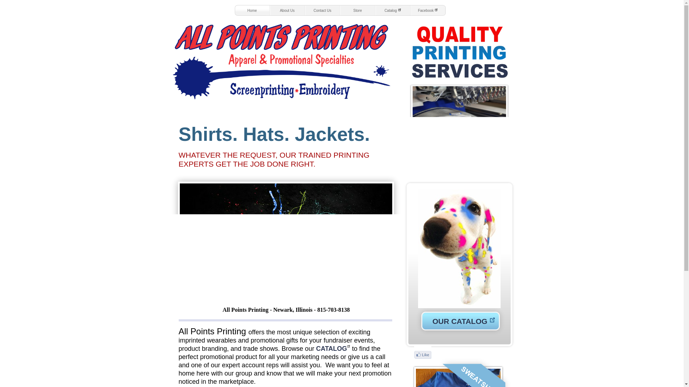 The width and height of the screenshot is (689, 387). I want to click on Contact Us, so click(323, 10).